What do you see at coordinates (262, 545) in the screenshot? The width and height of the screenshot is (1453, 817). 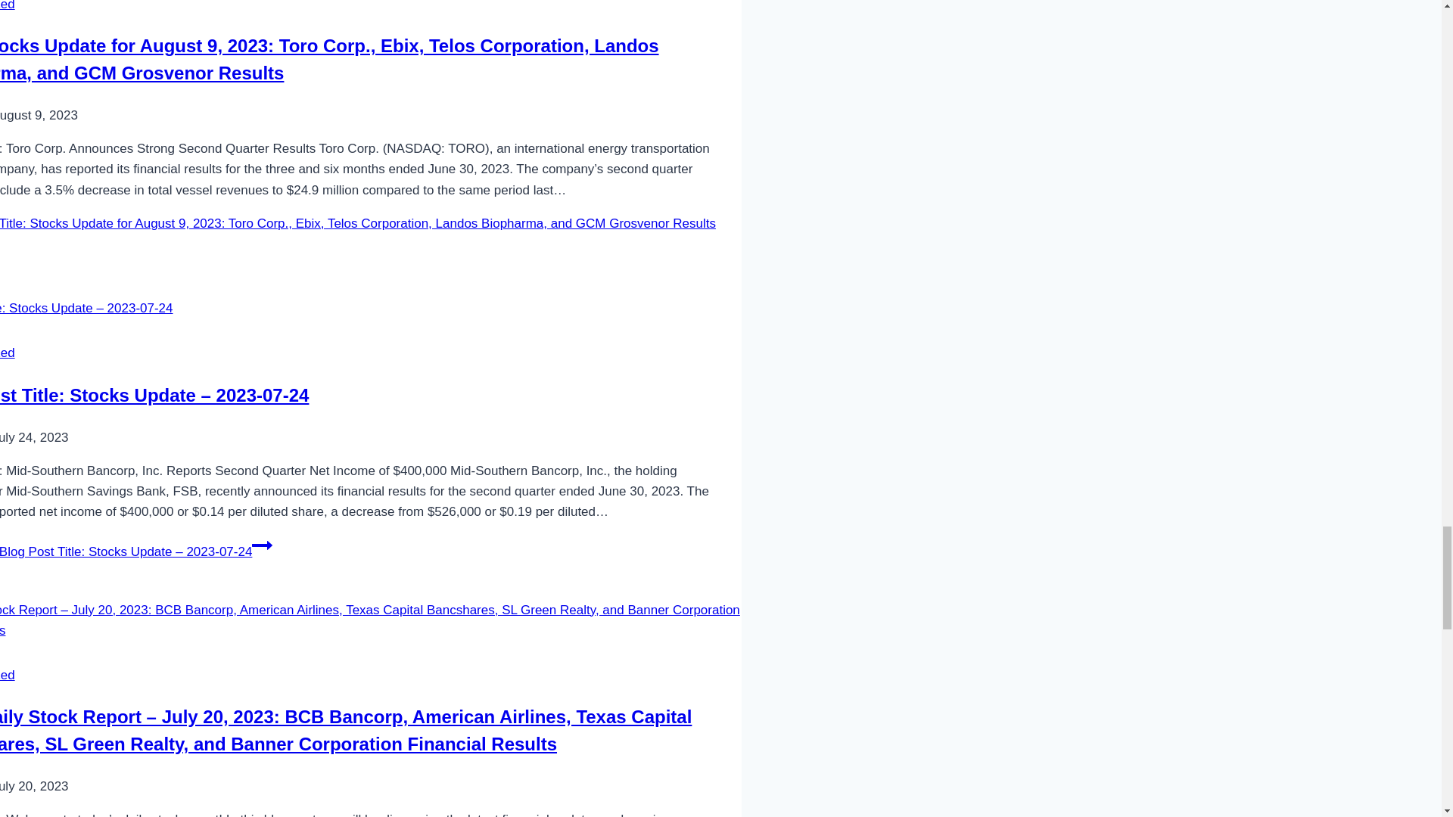 I see `Continue` at bounding box center [262, 545].